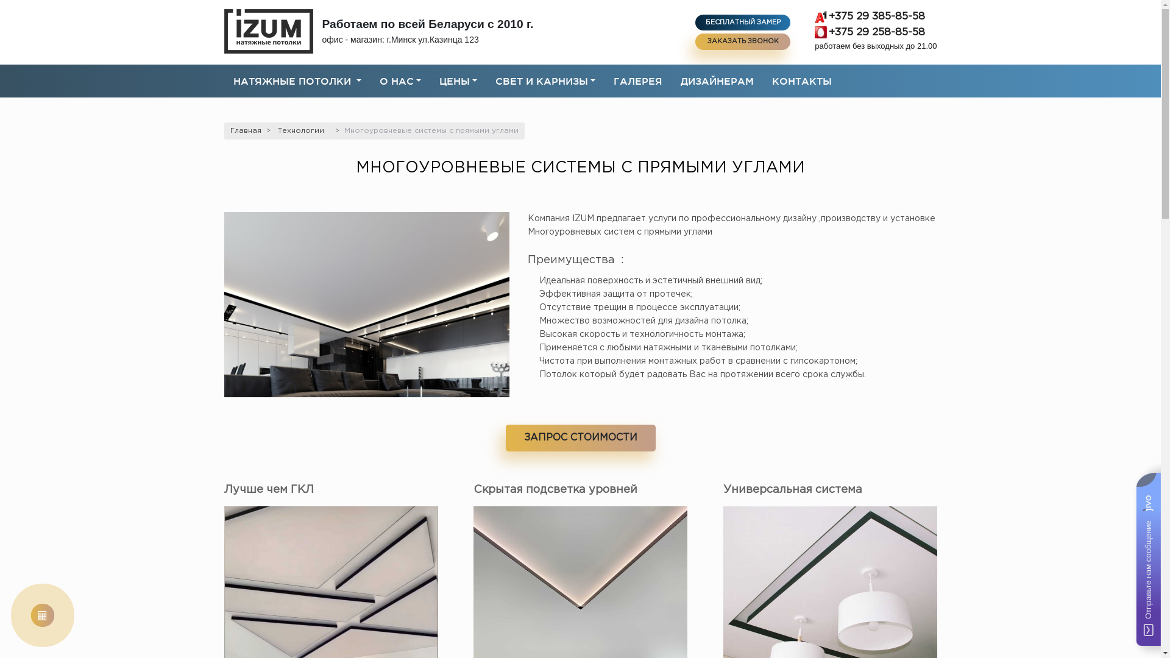  Describe the element at coordinates (876, 32) in the screenshot. I see `+375 29 258-85-58` at that location.